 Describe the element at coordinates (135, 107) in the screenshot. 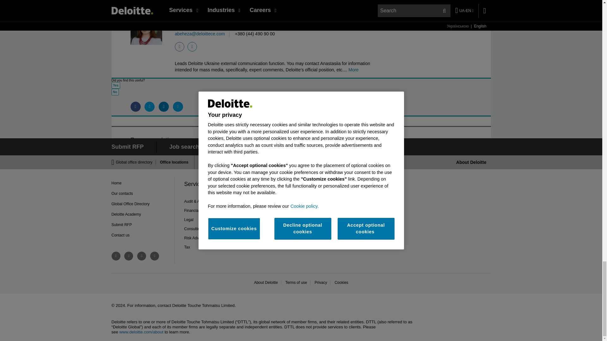

I see `Share via Facebook` at that location.